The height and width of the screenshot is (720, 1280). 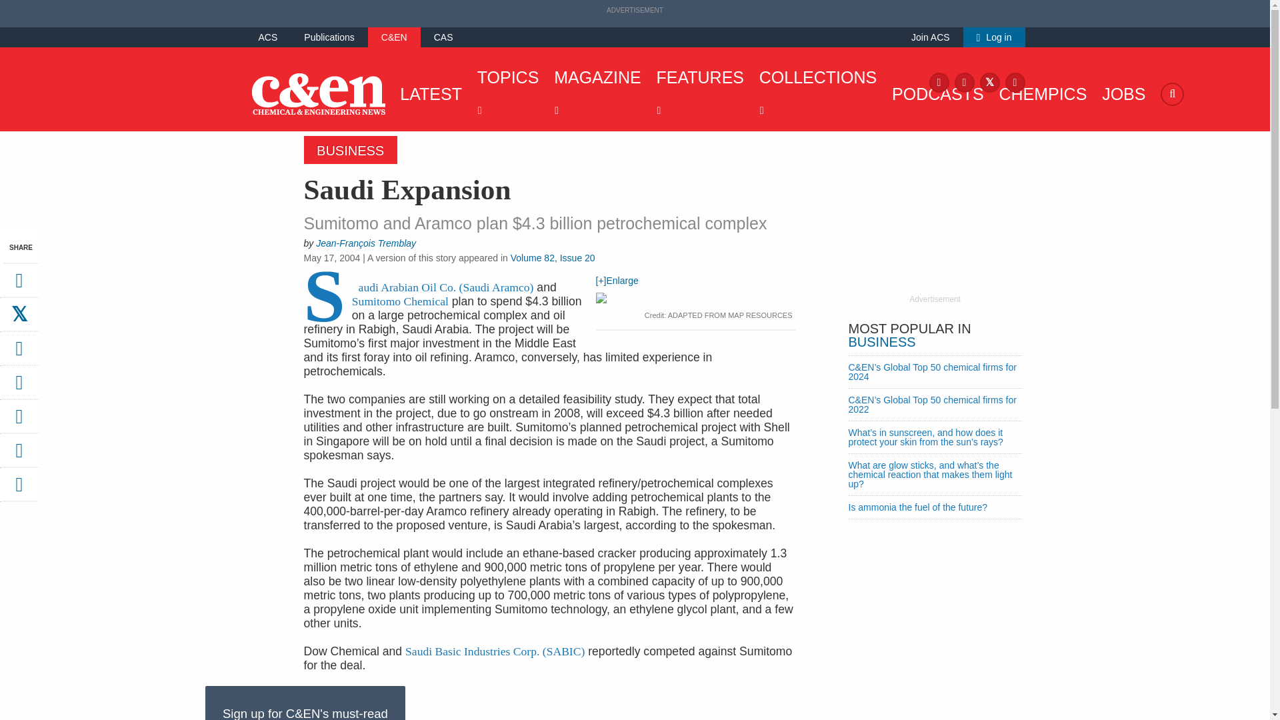 I want to click on Join ACS, so click(x=931, y=37).